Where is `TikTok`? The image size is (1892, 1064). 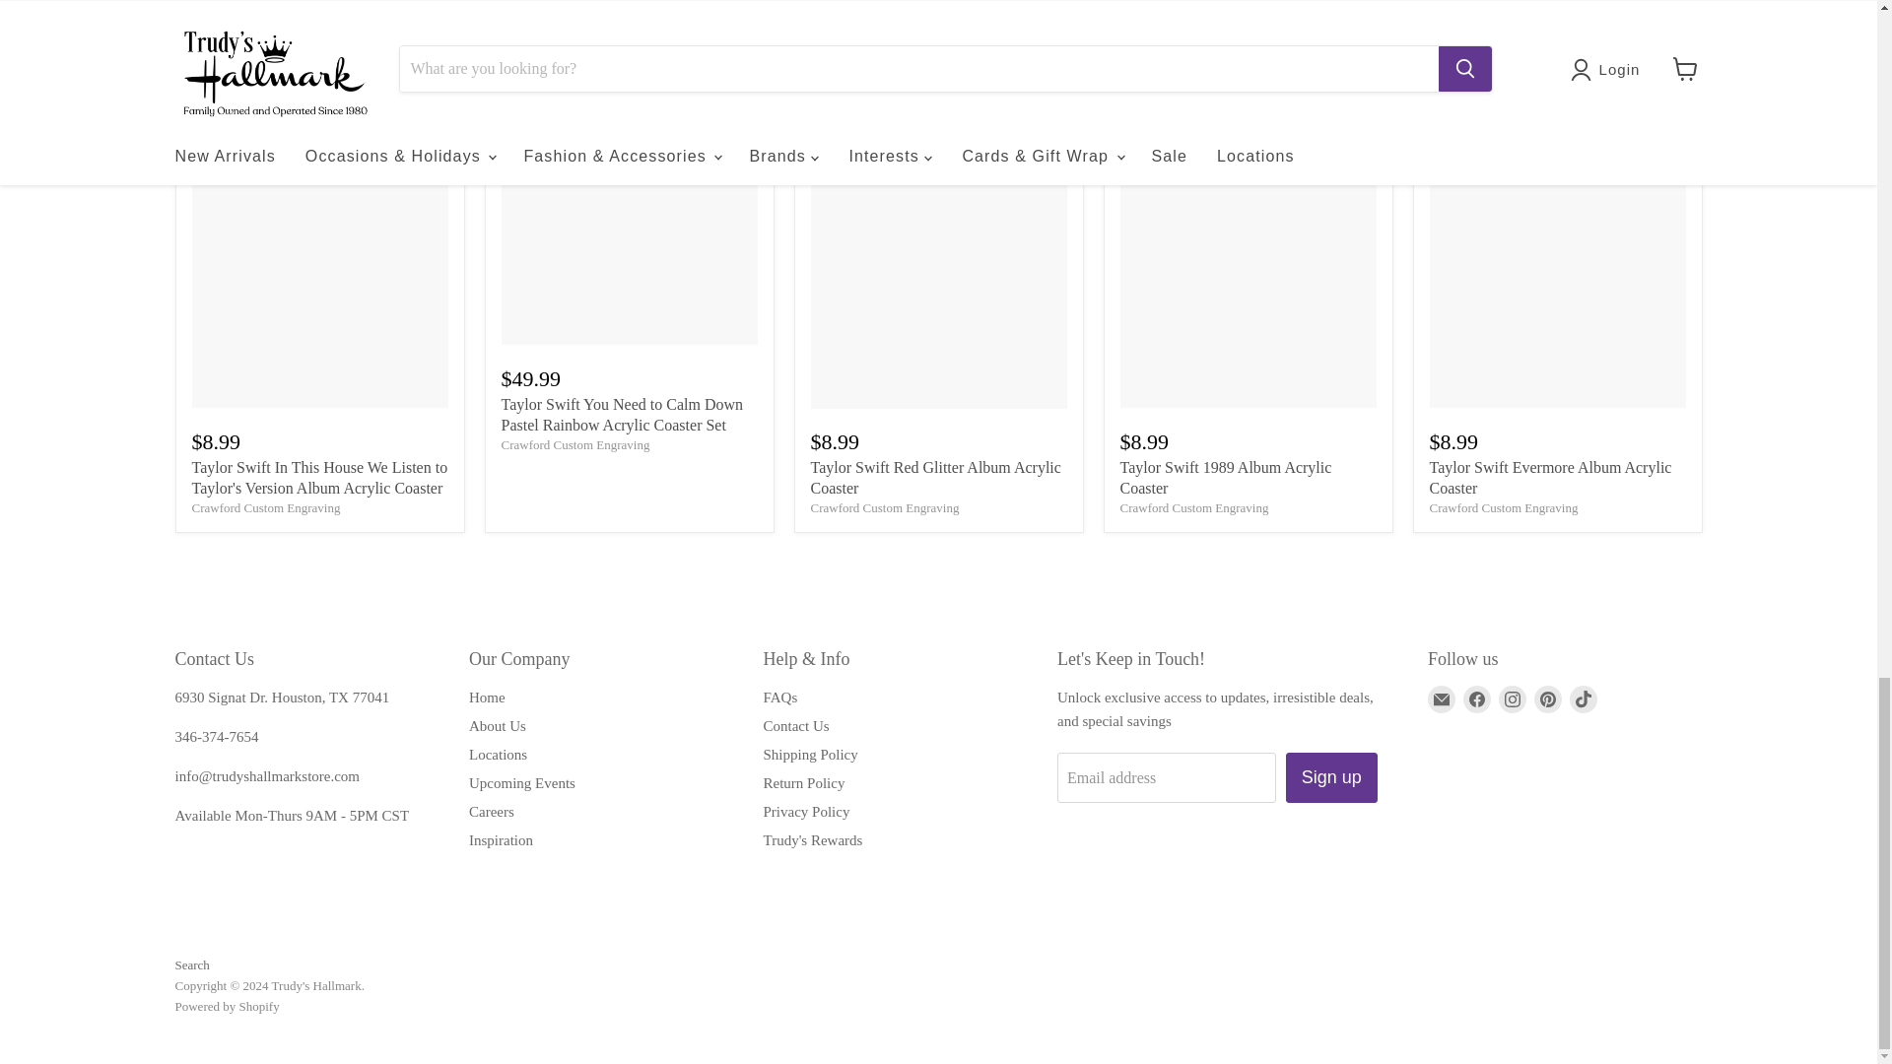
TikTok is located at coordinates (1583, 698).